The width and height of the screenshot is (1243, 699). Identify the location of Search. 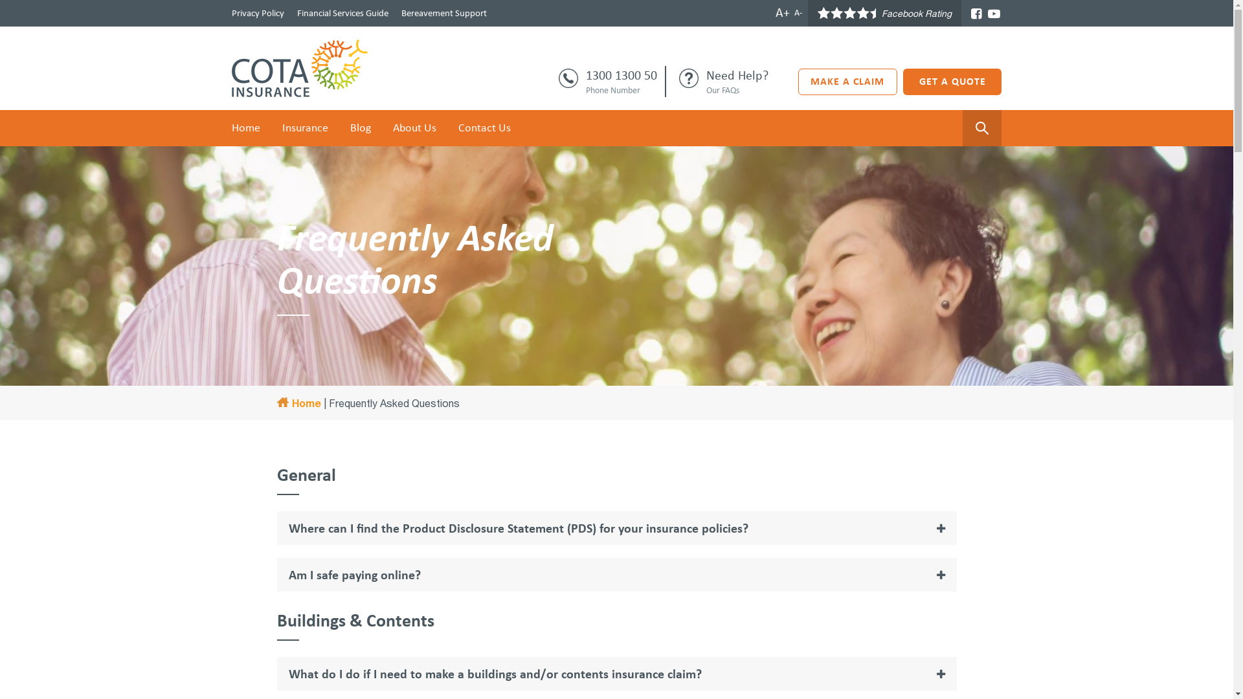
(34, 13).